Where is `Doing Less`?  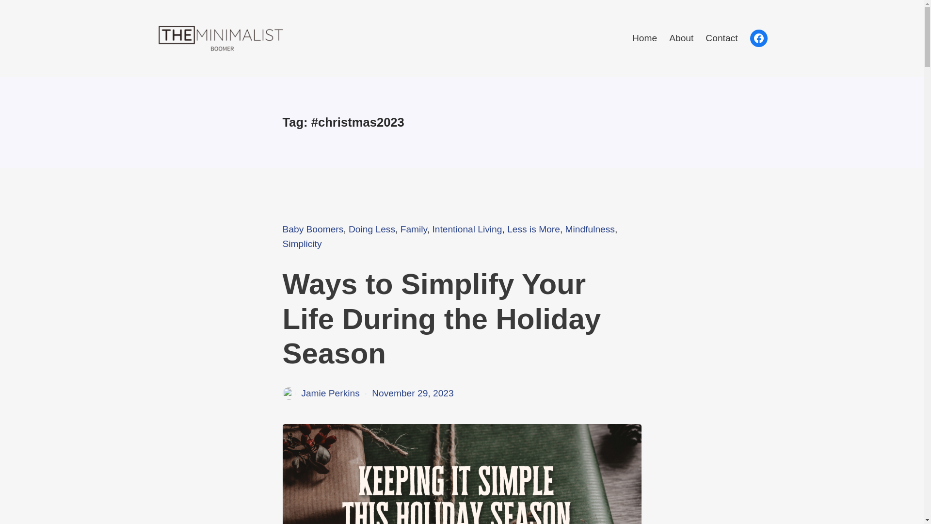 Doing Less is located at coordinates (371, 229).